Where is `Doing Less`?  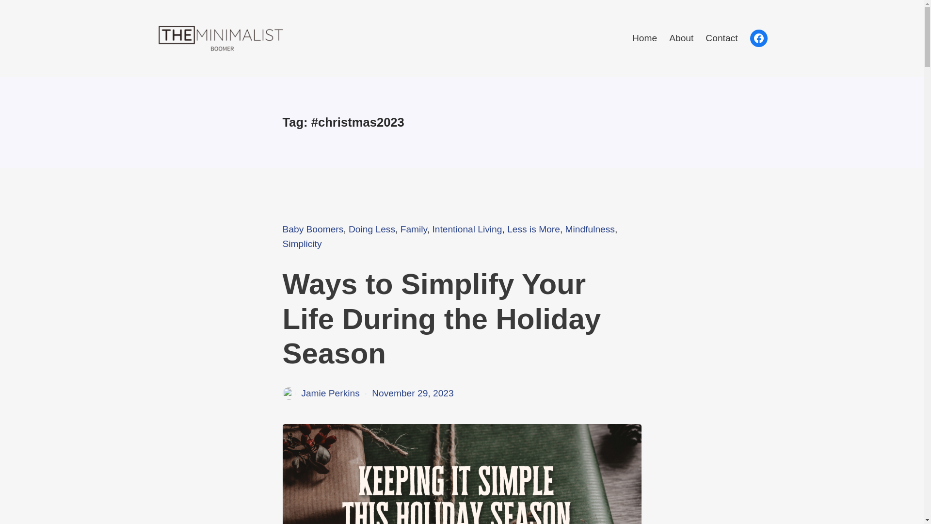 Doing Less is located at coordinates (371, 229).